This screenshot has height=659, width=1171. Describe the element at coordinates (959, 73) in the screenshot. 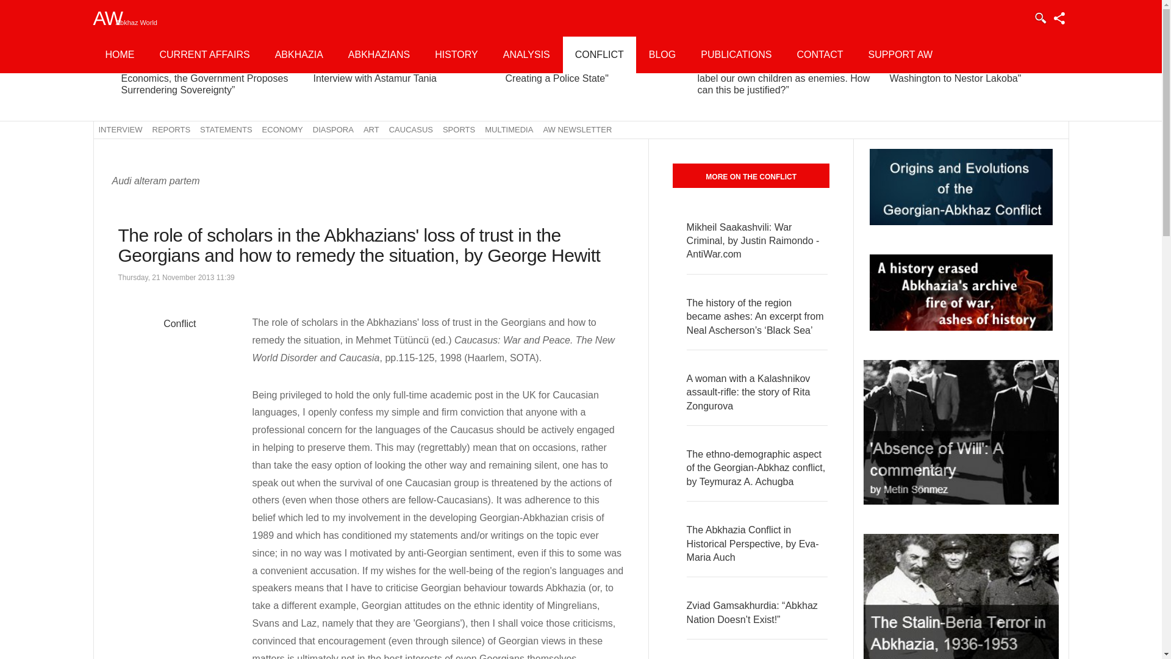

I see `Stanislav Lakoba: "From George Washington to Nestor Lakoba"` at that location.